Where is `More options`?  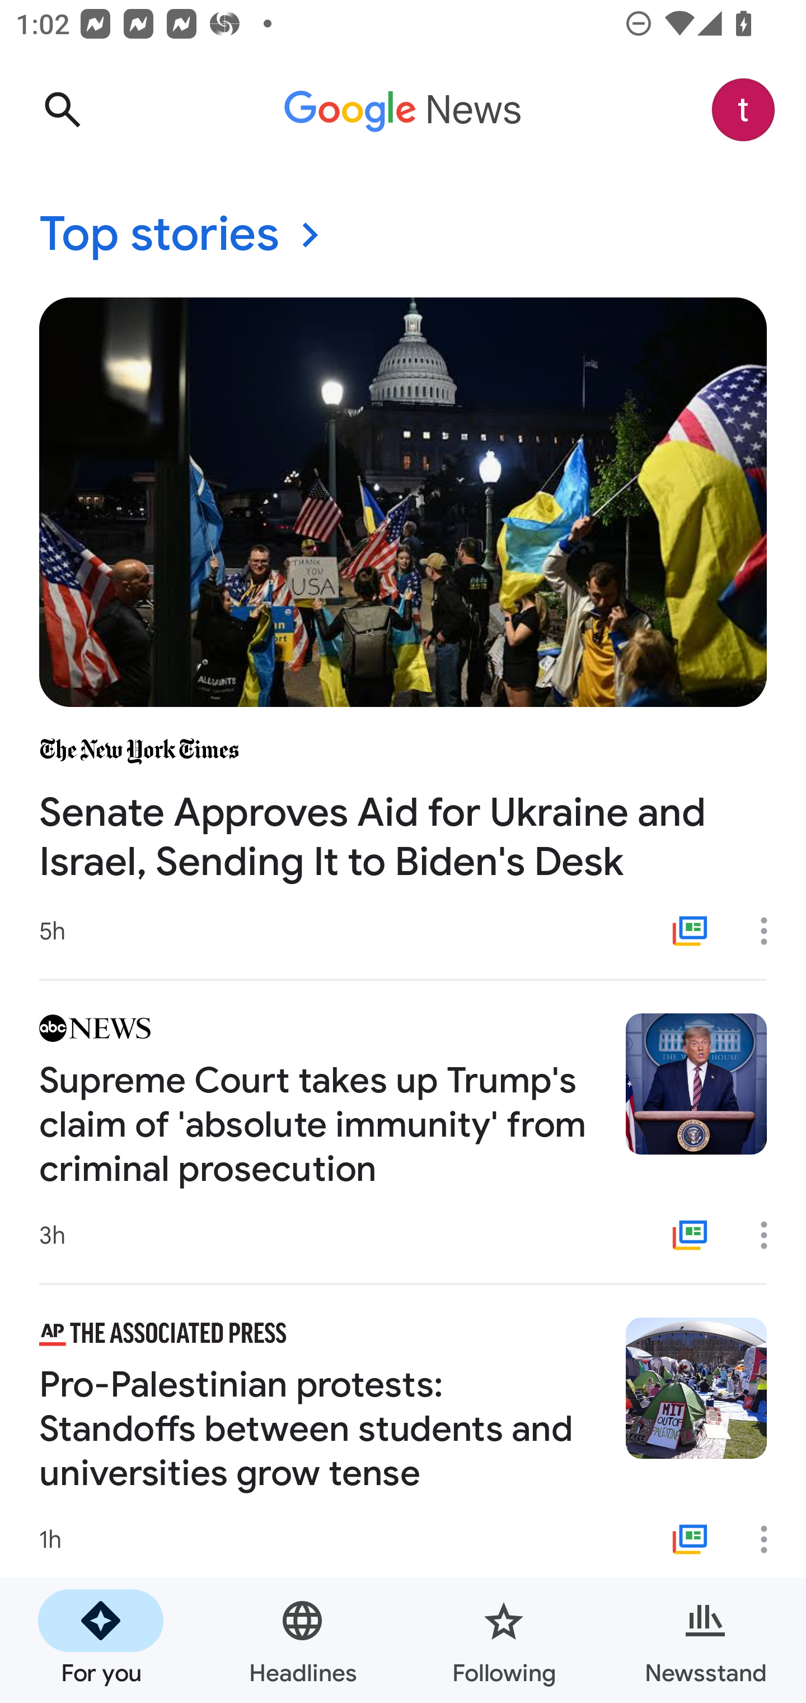
More options is located at coordinates (771, 1235).